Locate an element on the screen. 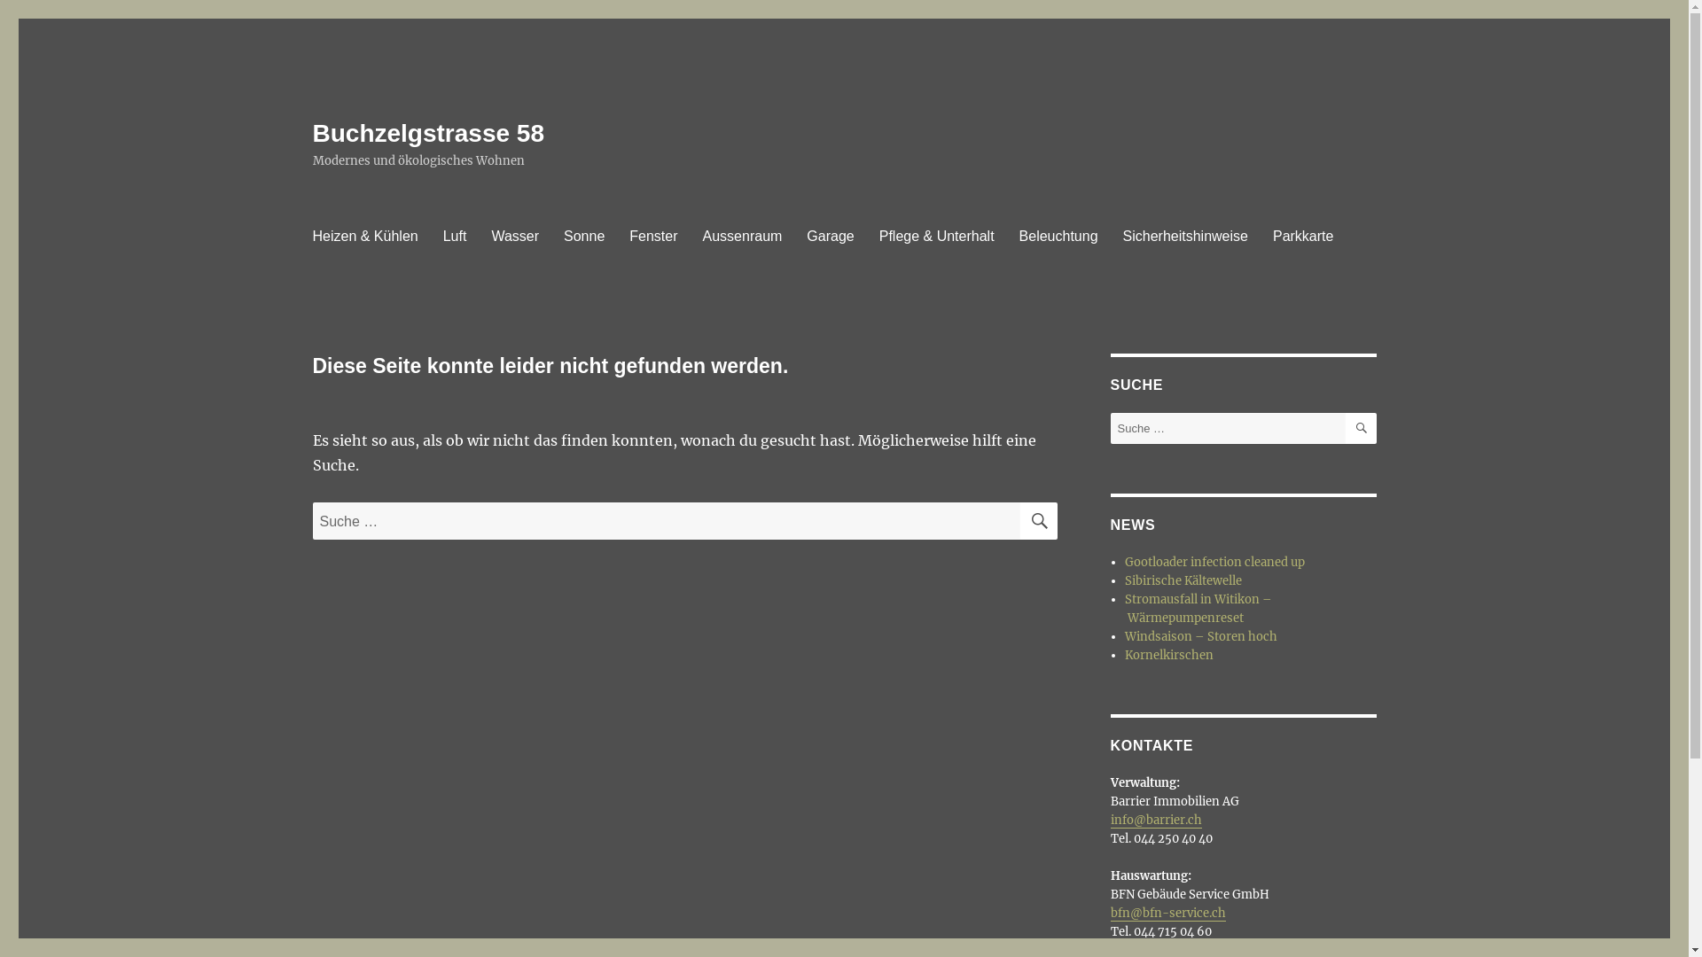 The image size is (1702, 957). Wasser is located at coordinates (515, 236).